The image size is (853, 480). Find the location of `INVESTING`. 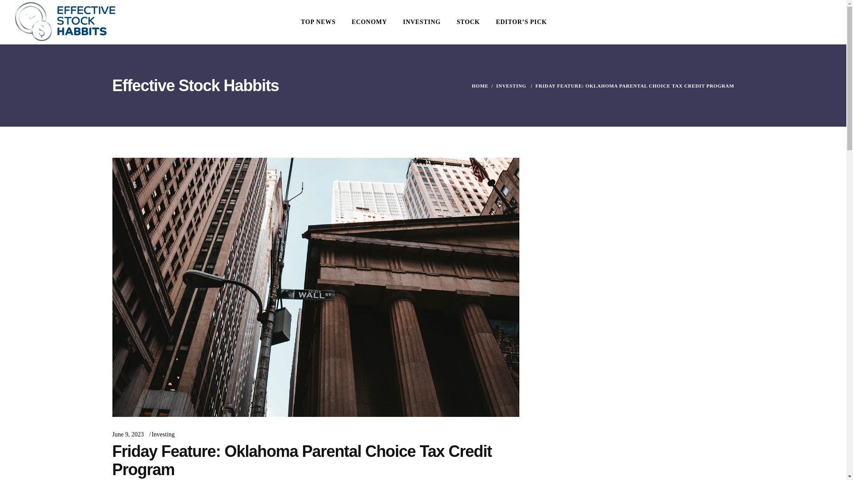

INVESTING is located at coordinates (511, 86).